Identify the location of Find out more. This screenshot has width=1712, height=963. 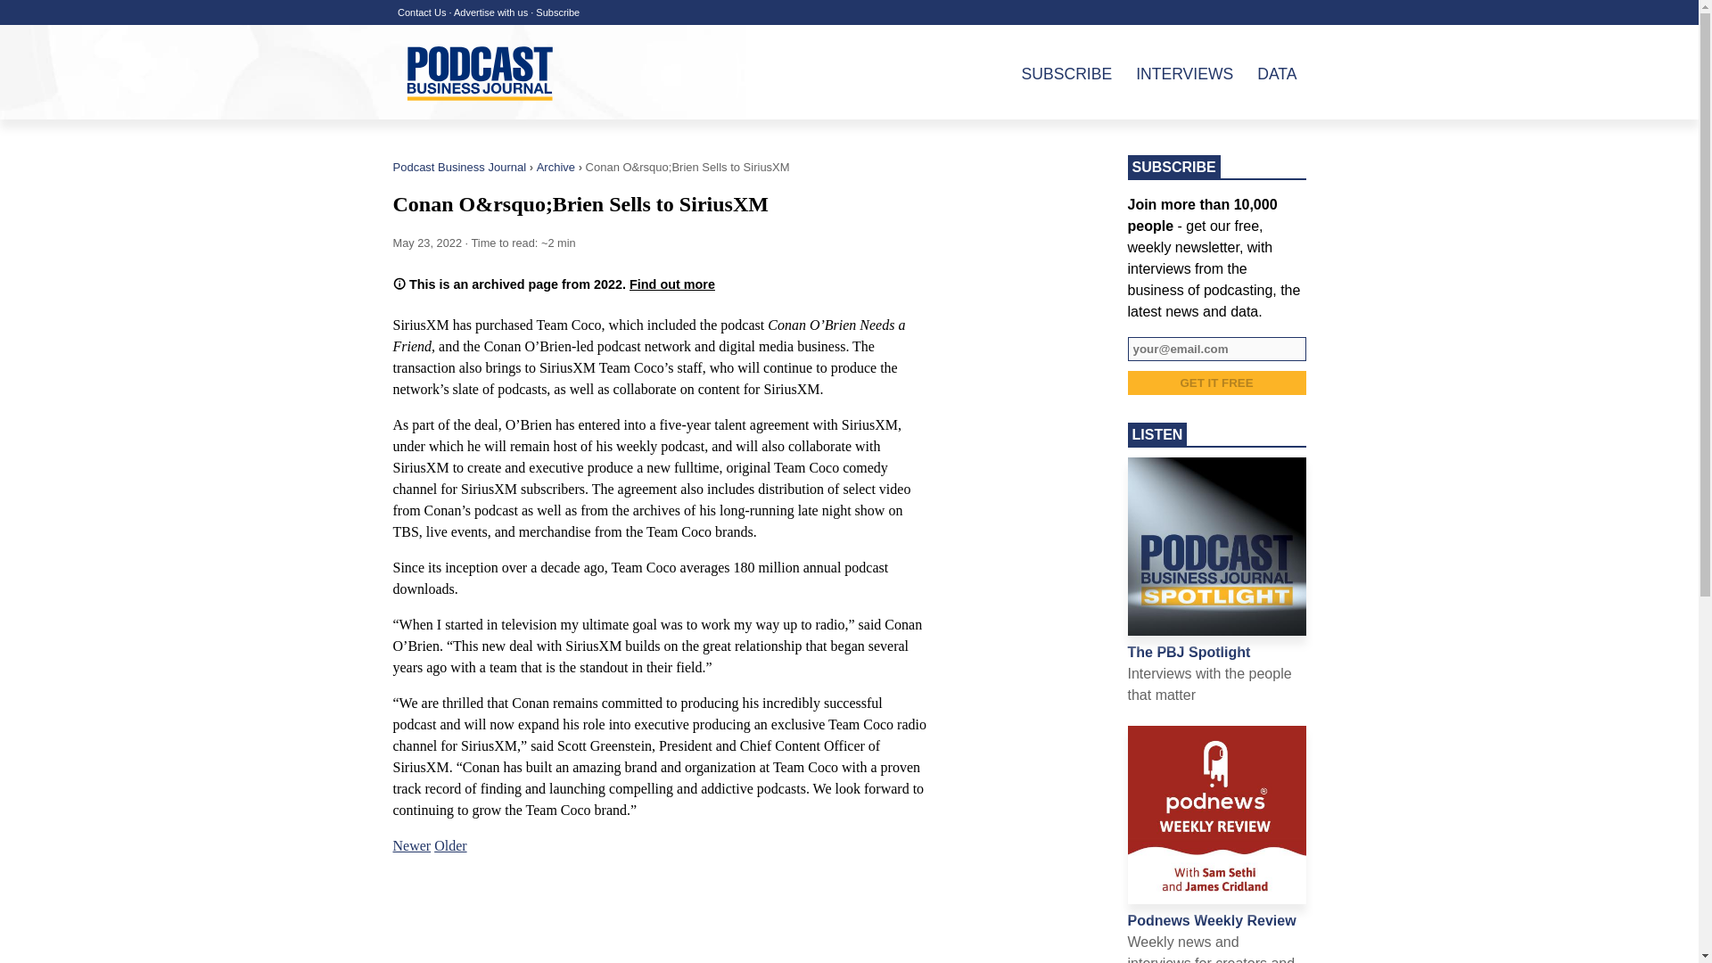
(672, 284).